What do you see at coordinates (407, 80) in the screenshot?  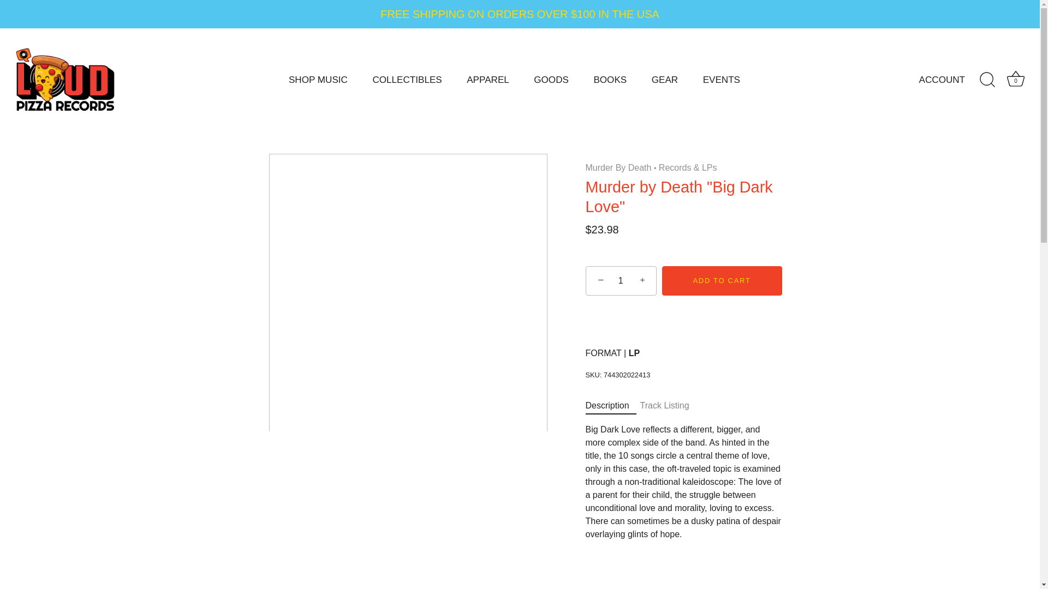 I see `COLLECTIBLES` at bounding box center [407, 80].